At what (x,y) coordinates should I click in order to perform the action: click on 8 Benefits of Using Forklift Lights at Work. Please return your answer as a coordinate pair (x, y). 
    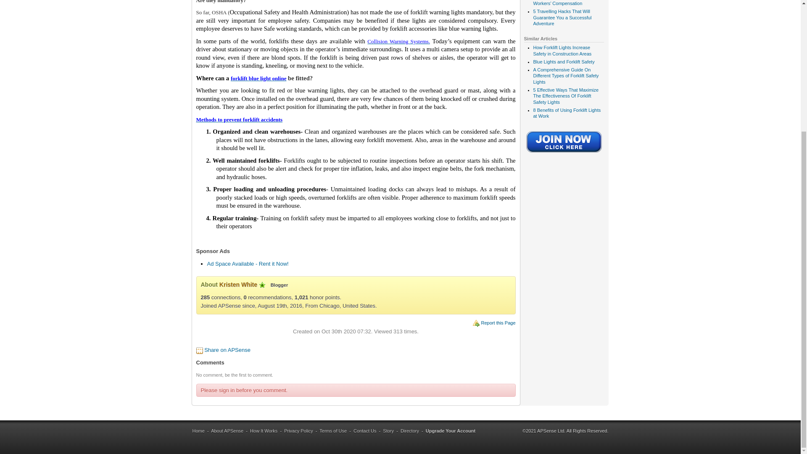
    Looking at the image, I should click on (567, 113).